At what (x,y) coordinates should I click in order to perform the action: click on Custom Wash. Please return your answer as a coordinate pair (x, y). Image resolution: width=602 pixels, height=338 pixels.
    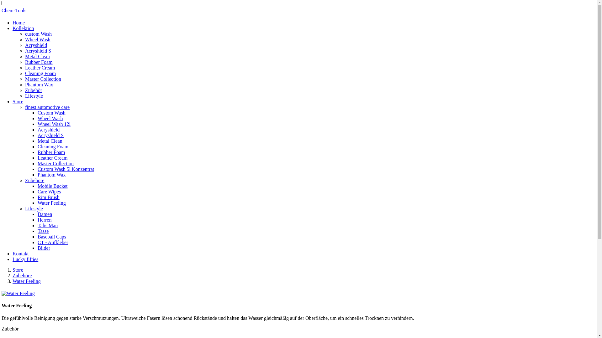
    Looking at the image, I should click on (51, 113).